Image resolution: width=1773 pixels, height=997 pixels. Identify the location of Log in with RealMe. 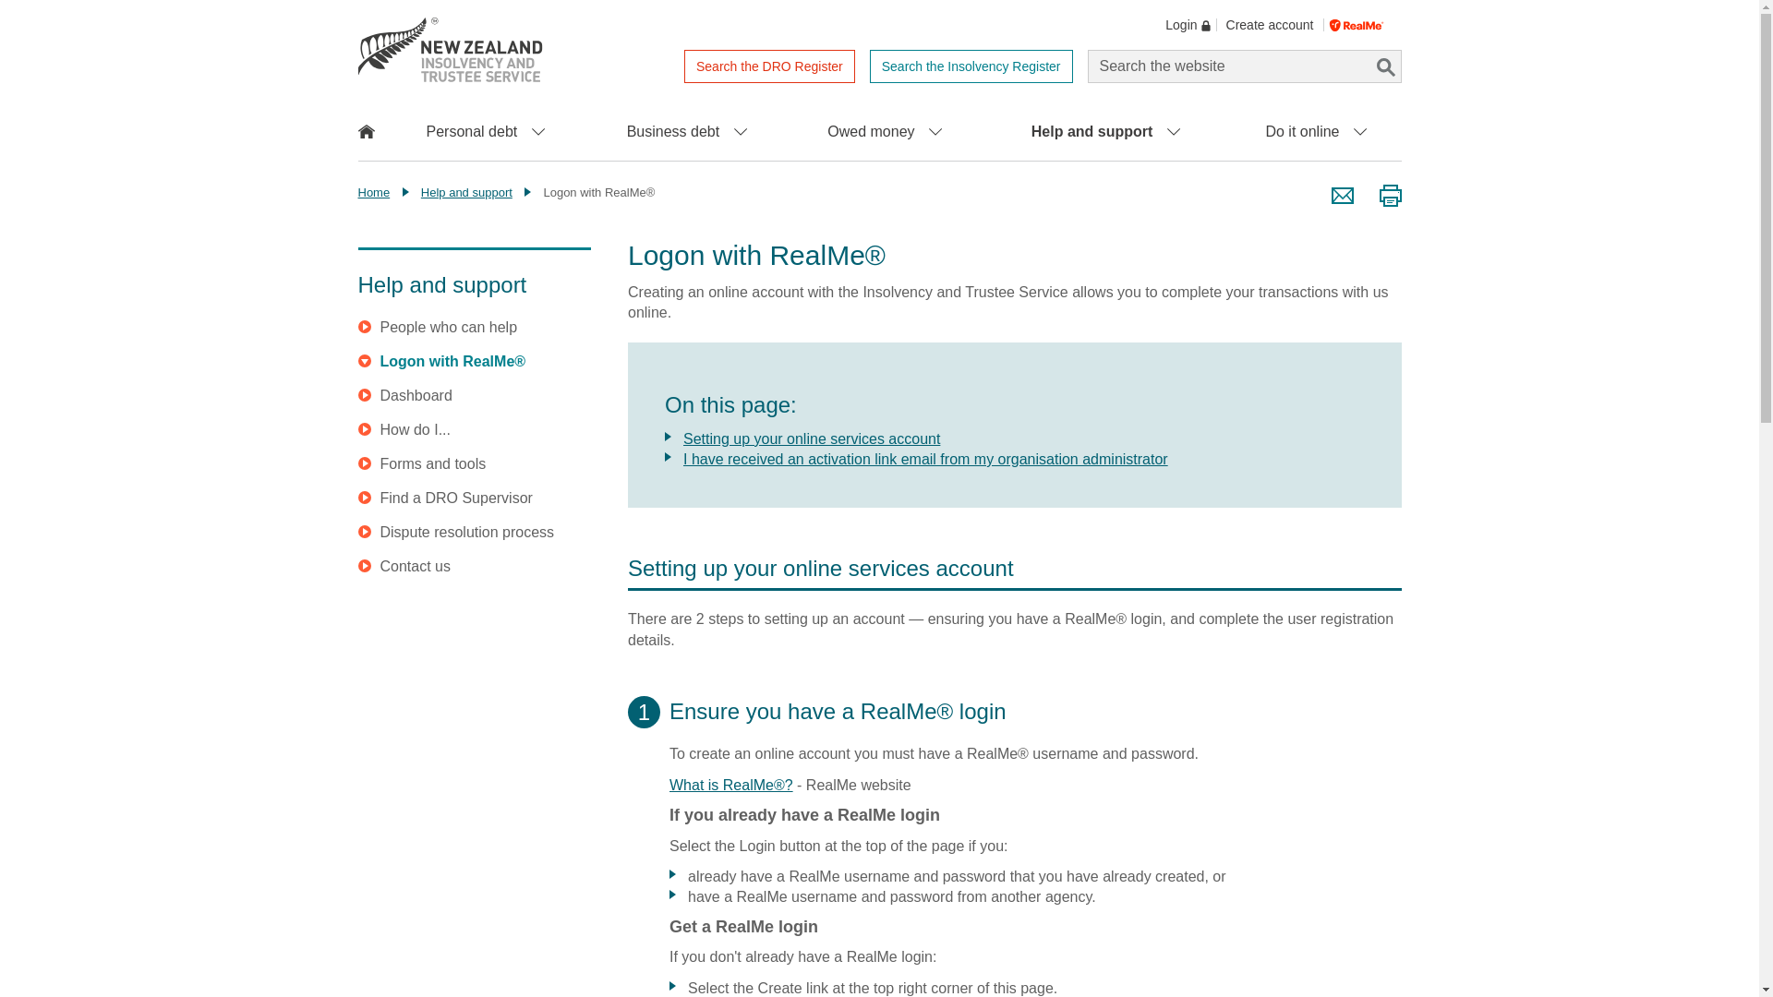
(1367, 25).